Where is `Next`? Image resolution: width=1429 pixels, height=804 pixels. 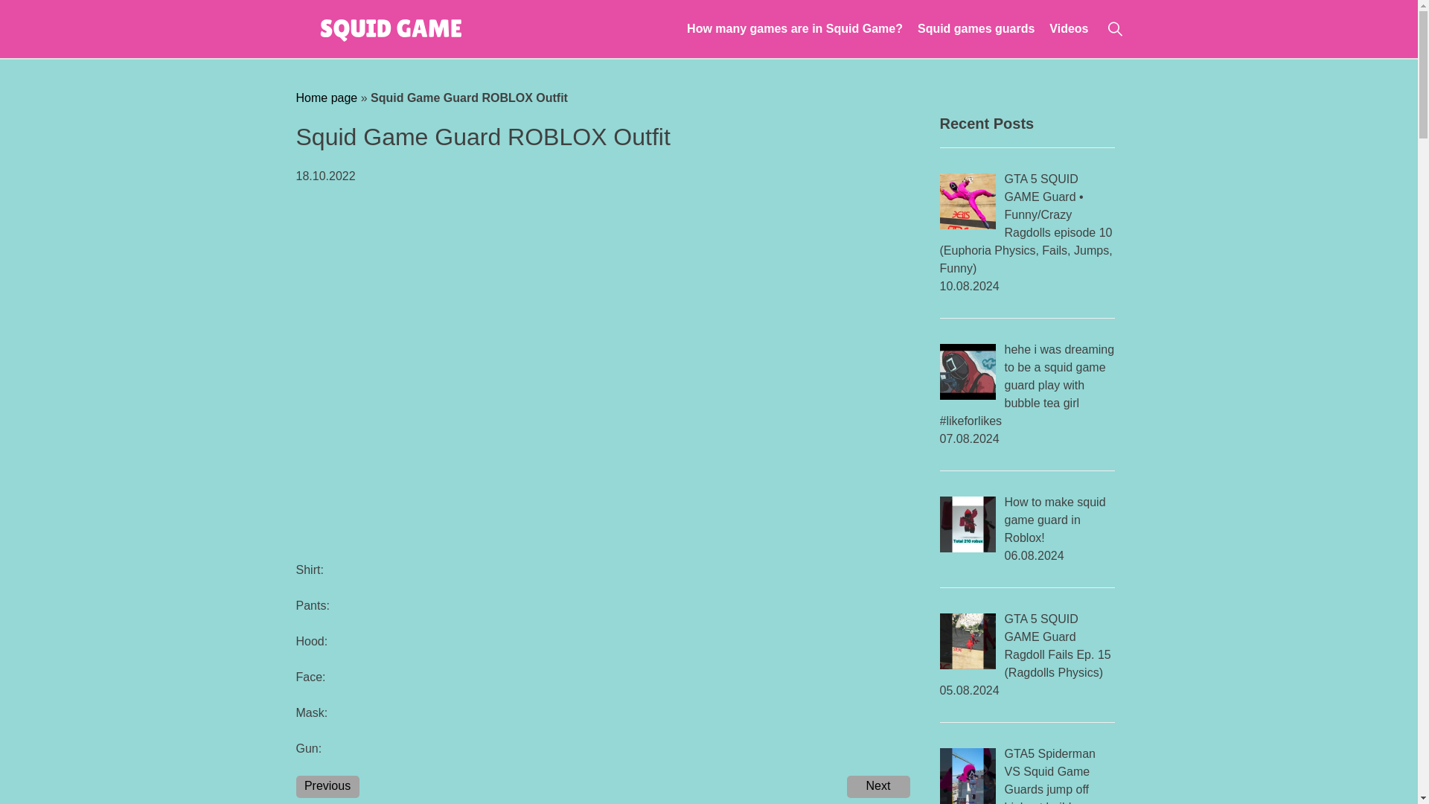 Next is located at coordinates (878, 787).